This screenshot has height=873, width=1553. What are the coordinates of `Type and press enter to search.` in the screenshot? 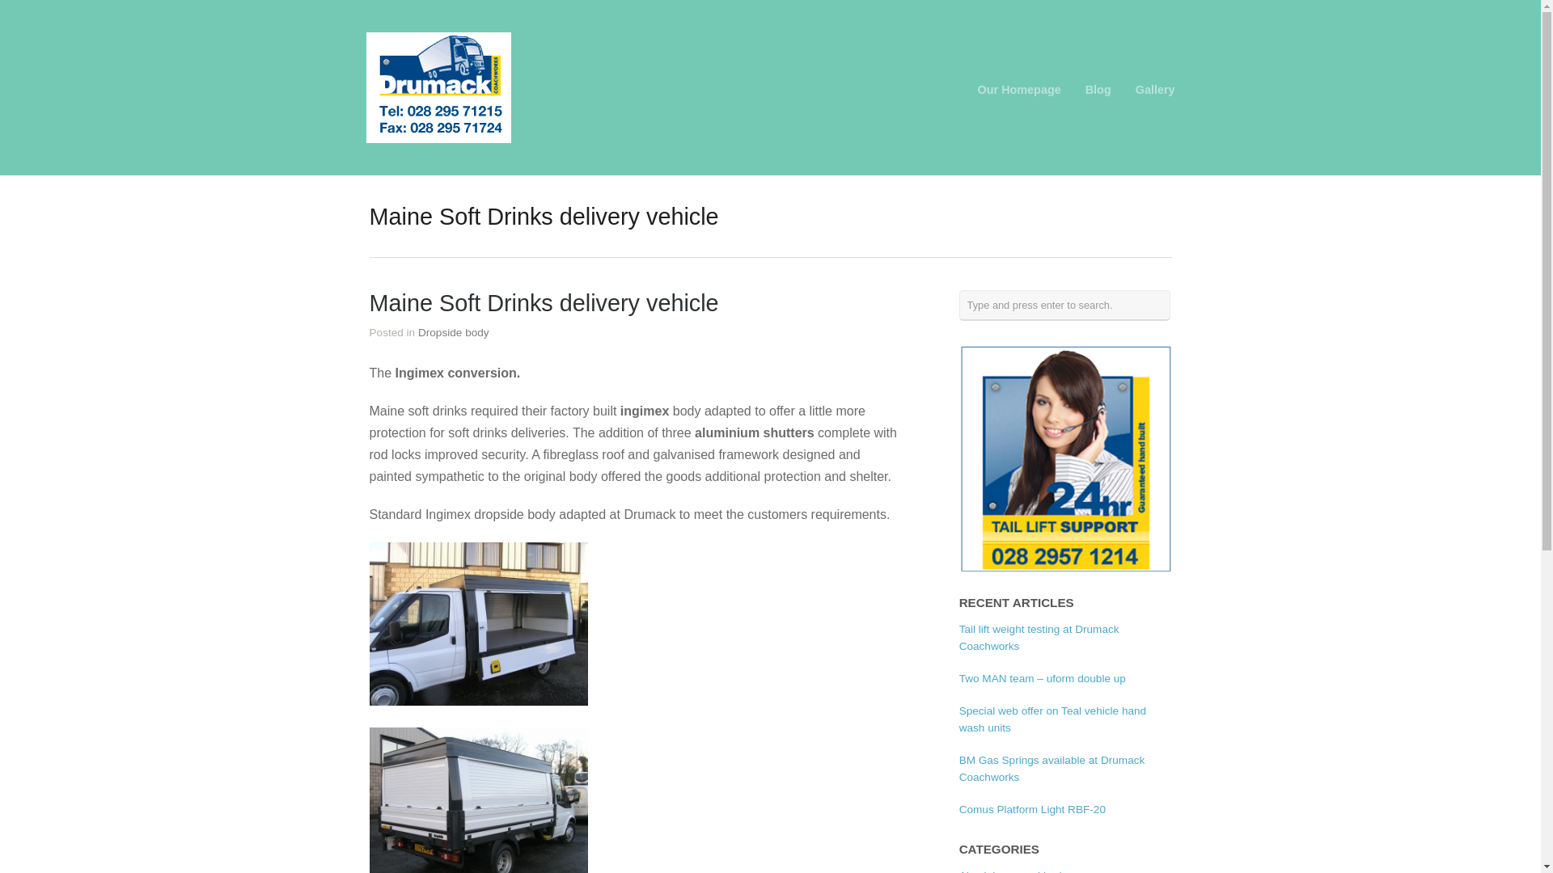 It's located at (1064, 306).